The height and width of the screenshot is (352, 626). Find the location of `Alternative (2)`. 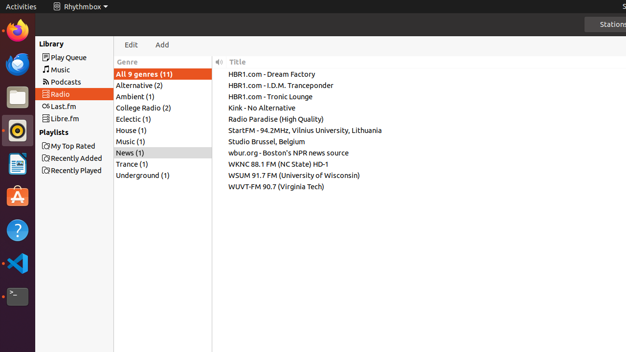

Alternative (2) is located at coordinates (163, 85).